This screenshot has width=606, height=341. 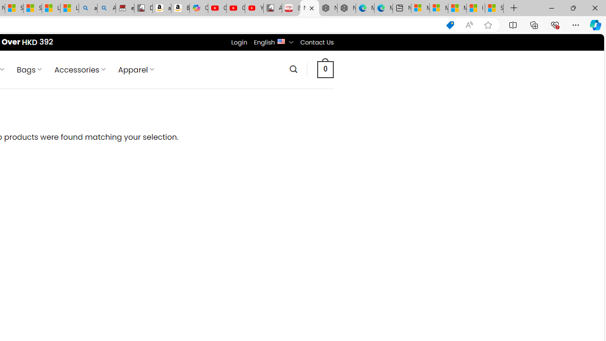 What do you see at coordinates (293, 69) in the screenshot?
I see `Search` at bounding box center [293, 69].